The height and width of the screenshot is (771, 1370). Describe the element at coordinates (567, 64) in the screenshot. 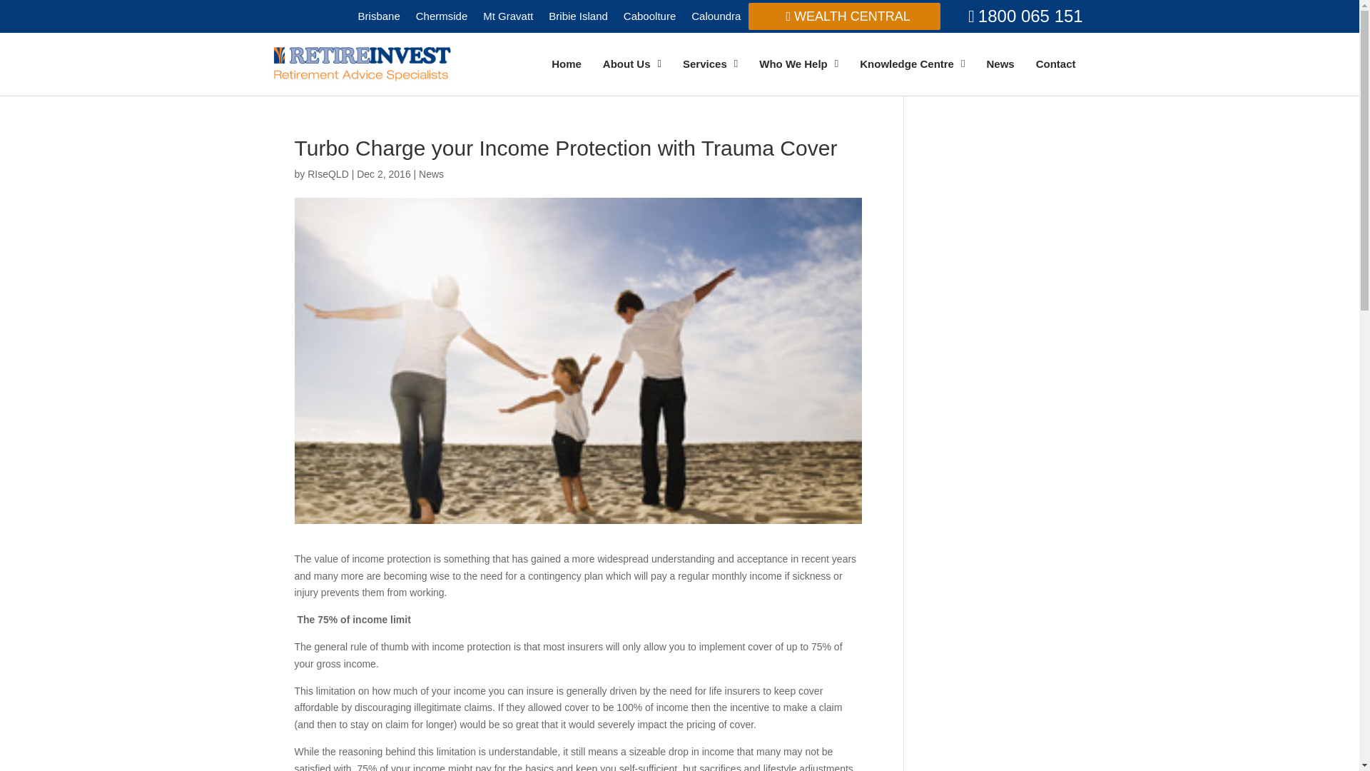

I see `Home` at that location.